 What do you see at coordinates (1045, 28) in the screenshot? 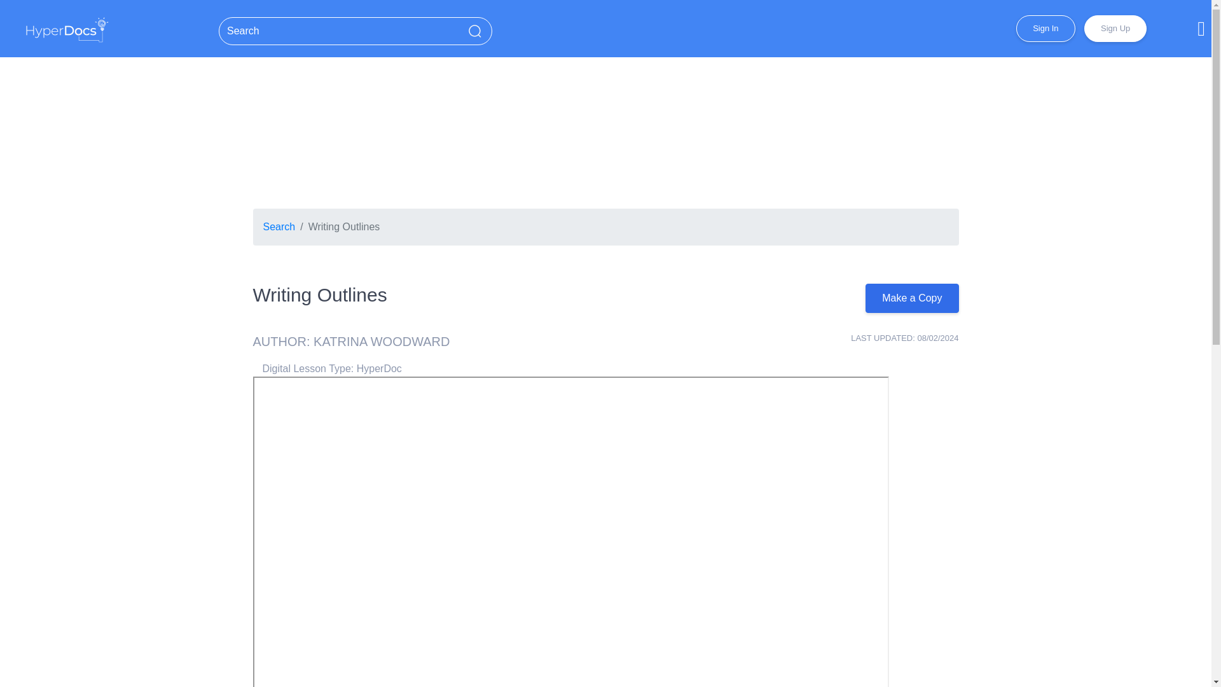
I see `Sign In` at bounding box center [1045, 28].